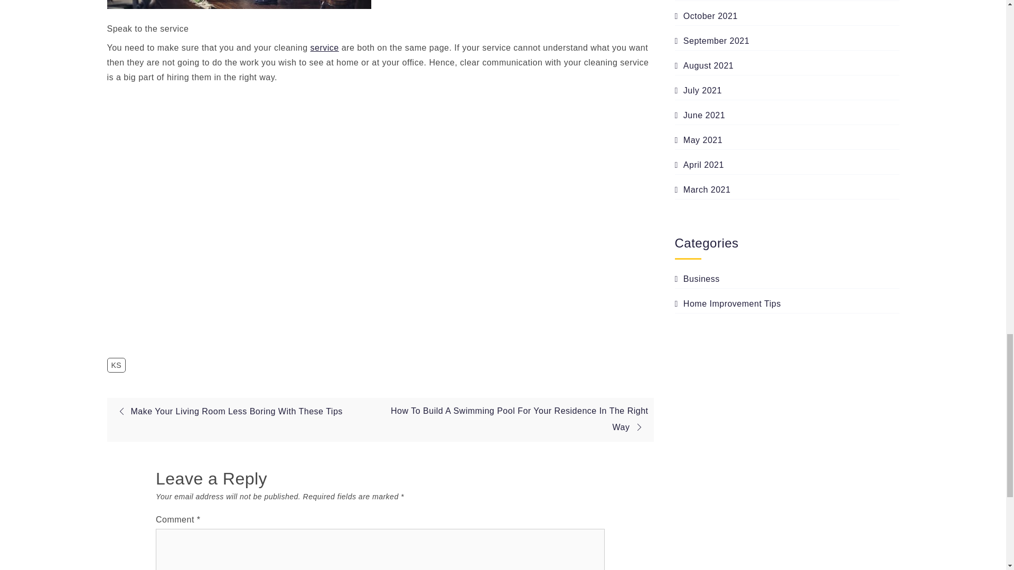 This screenshot has width=1014, height=570. What do you see at coordinates (324, 47) in the screenshot?
I see `service` at bounding box center [324, 47].